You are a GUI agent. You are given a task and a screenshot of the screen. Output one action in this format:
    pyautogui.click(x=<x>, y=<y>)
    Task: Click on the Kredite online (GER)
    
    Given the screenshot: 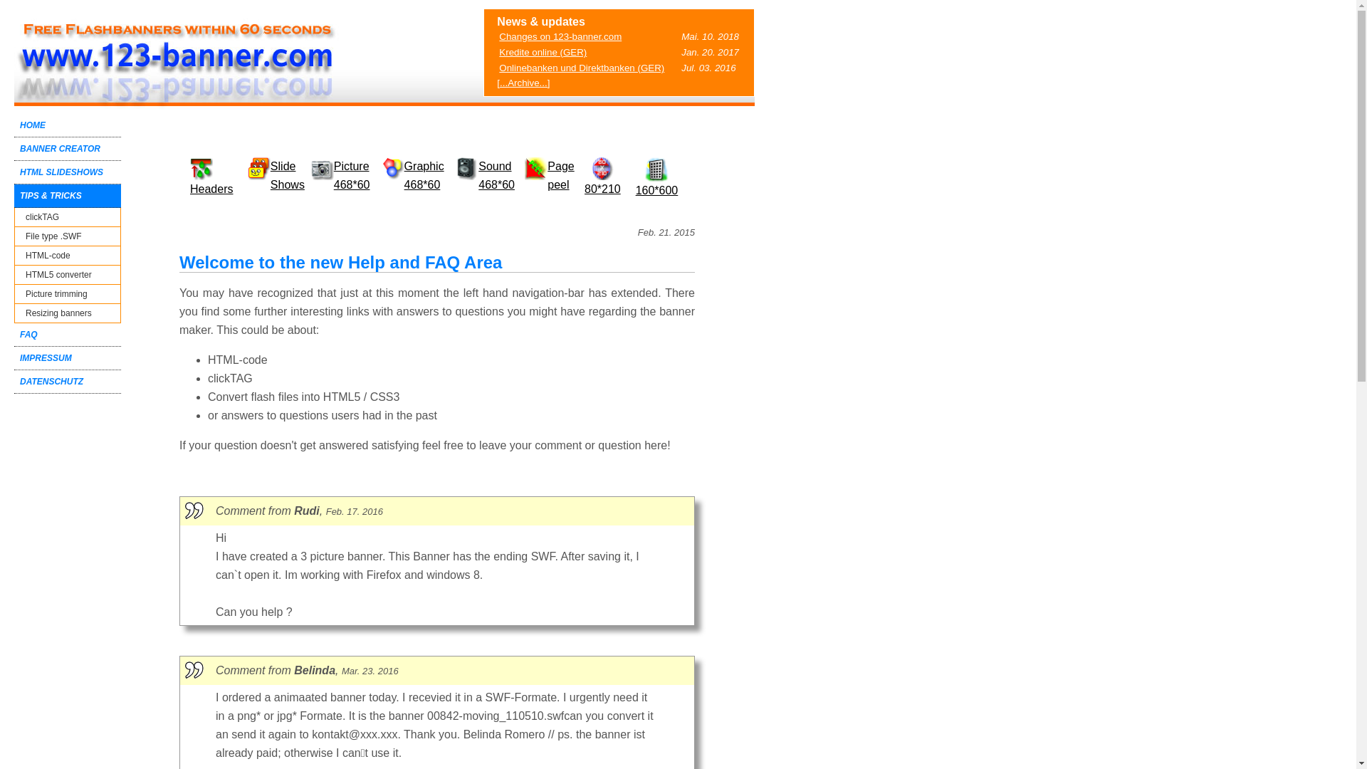 What is the action you would take?
    pyautogui.click(x=543, y=53)
    